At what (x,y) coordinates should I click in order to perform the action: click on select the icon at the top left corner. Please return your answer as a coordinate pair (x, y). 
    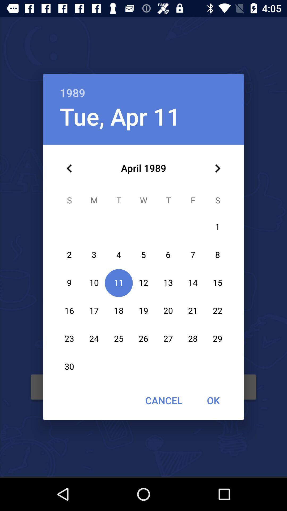
    Looking at the image, I should click on (69, 168).